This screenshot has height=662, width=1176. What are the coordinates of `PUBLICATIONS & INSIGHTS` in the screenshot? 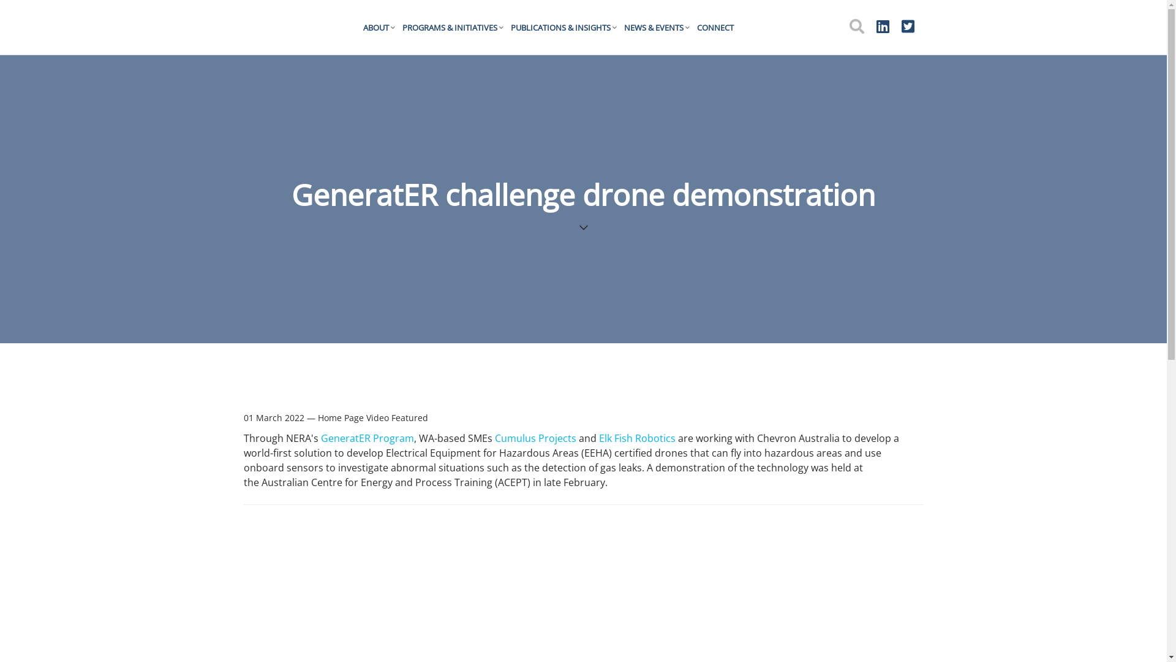 It's located at (567, 28).